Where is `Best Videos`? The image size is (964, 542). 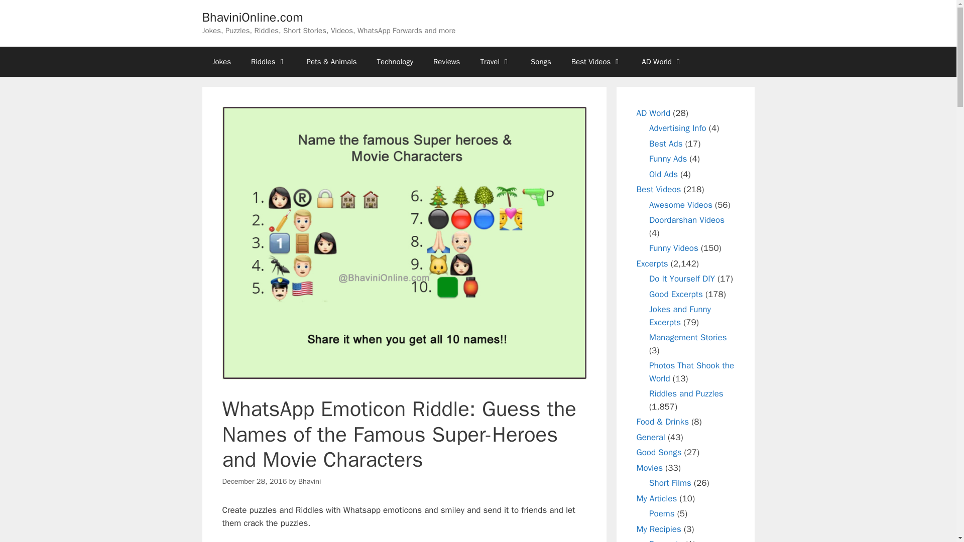 Best Videos is located at coordinates (596, 61).